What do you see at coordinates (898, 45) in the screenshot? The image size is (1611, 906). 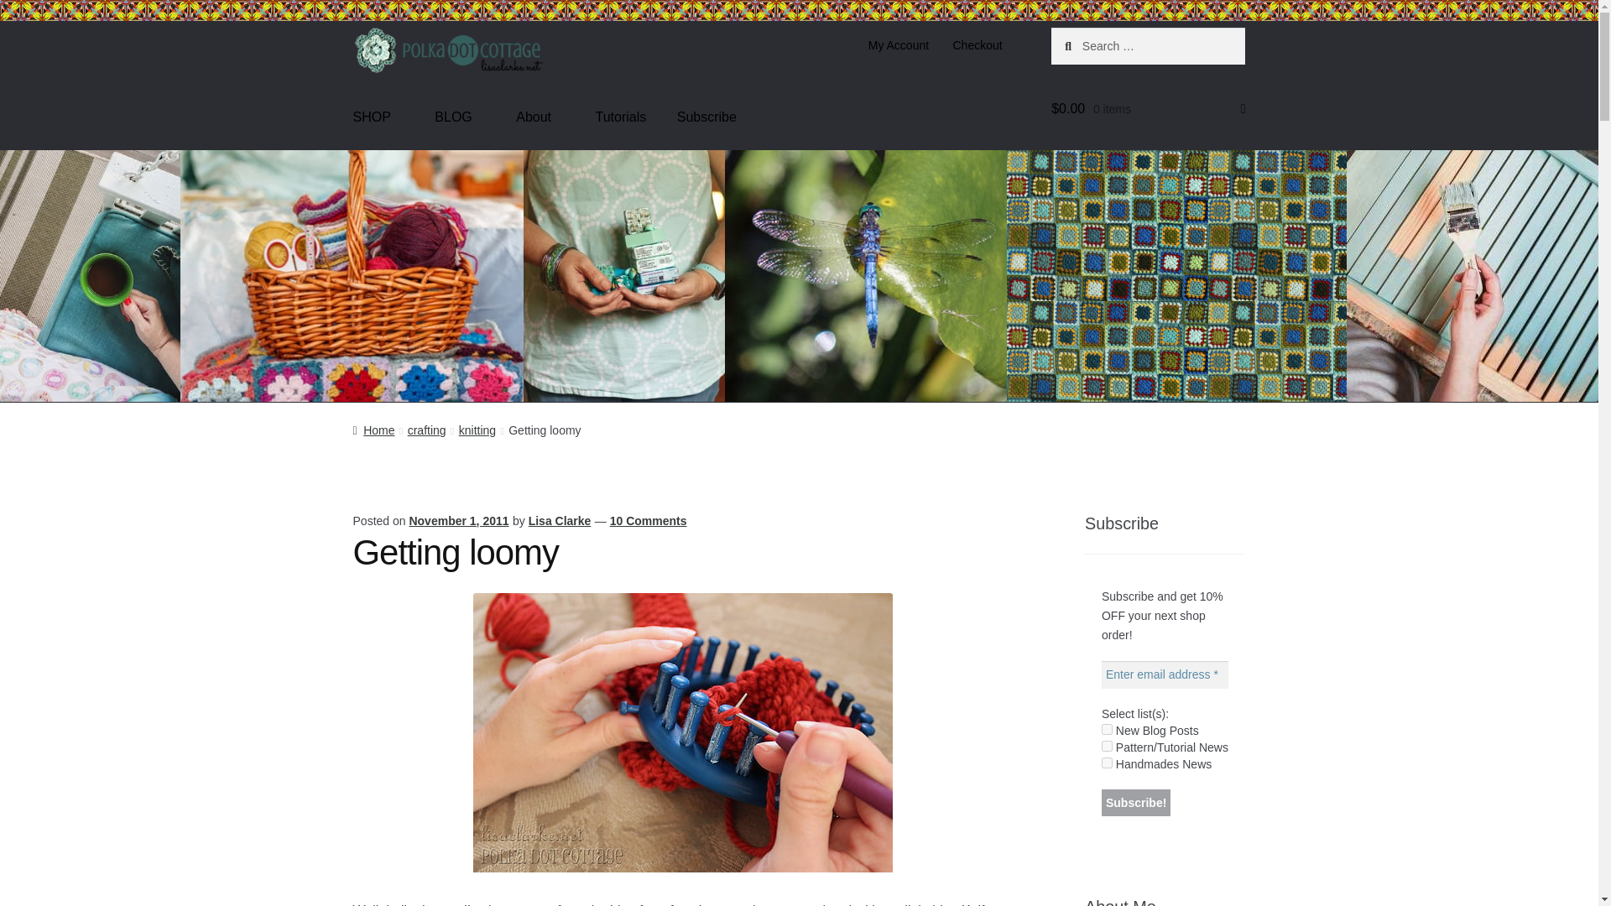 I see `My Account` at bounding box center [898, 45].